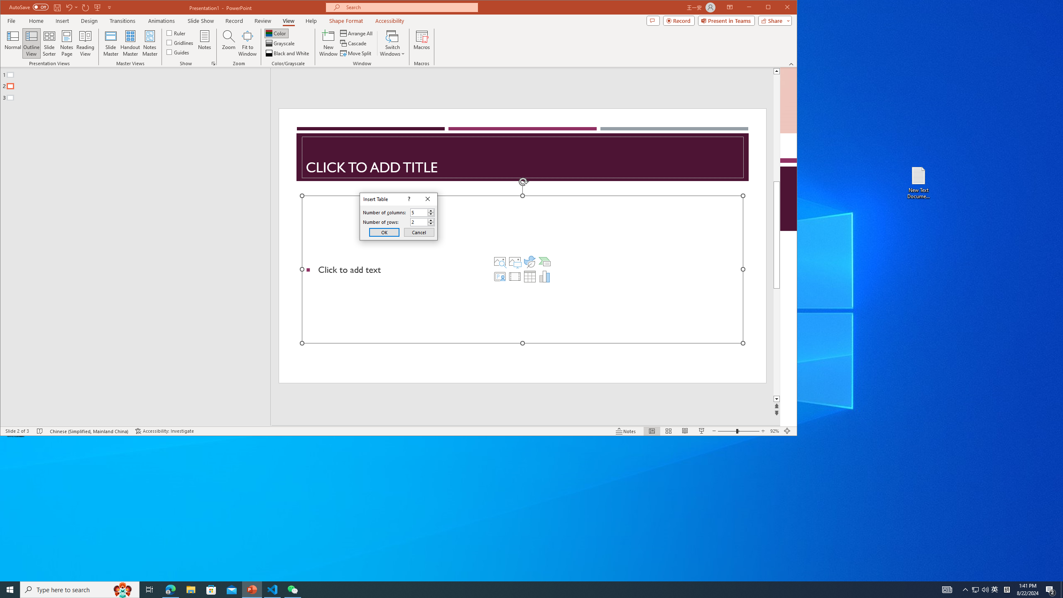  What do you see at coordinates (204, 43) in the screenshot?
I see `Notes` at bounding box center [204, 43].